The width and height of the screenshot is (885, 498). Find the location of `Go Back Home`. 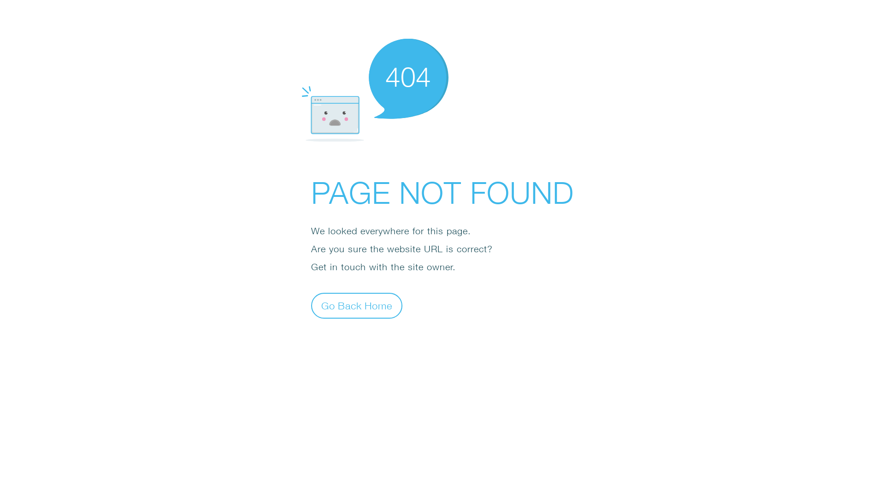

Go Back Home is located at coordinates (357, 305).